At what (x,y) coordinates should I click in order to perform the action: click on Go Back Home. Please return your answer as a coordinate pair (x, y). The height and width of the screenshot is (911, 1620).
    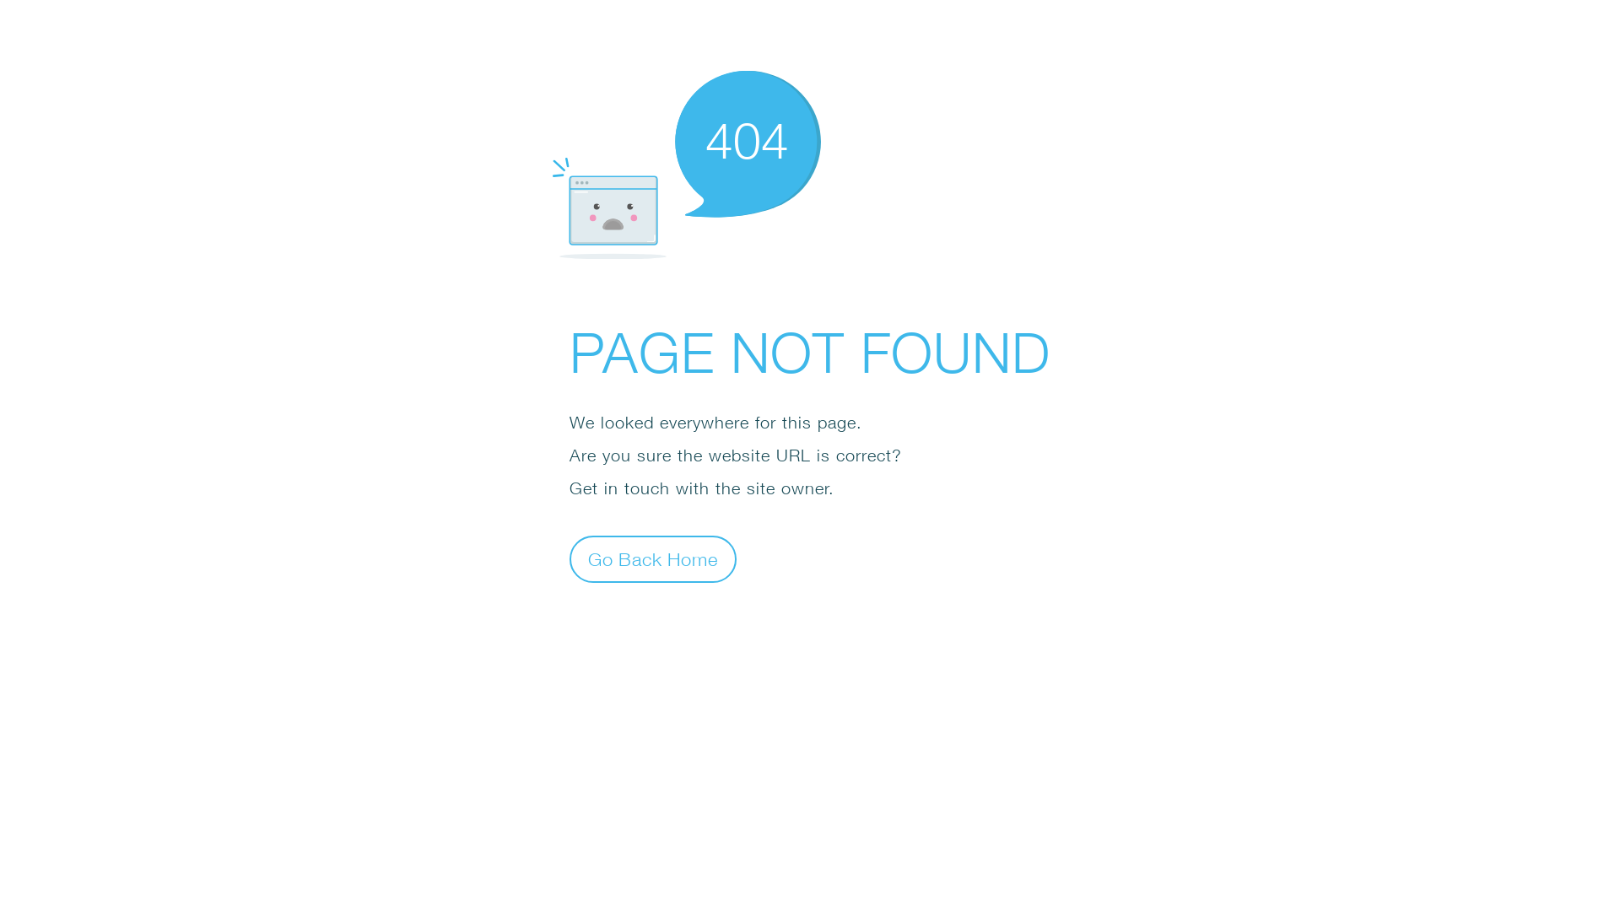
    Looking at the image, I should click on (653, 558).